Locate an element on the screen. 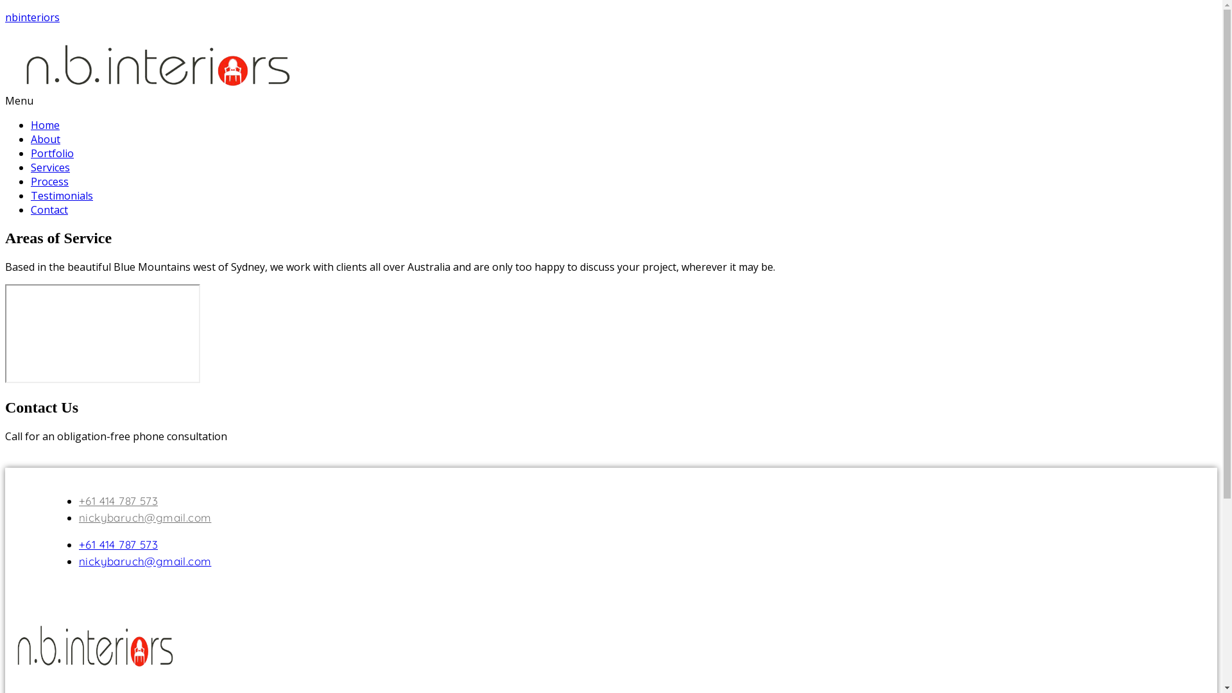  nickybaruch@gmail.com is located at coordinates (145, 561).